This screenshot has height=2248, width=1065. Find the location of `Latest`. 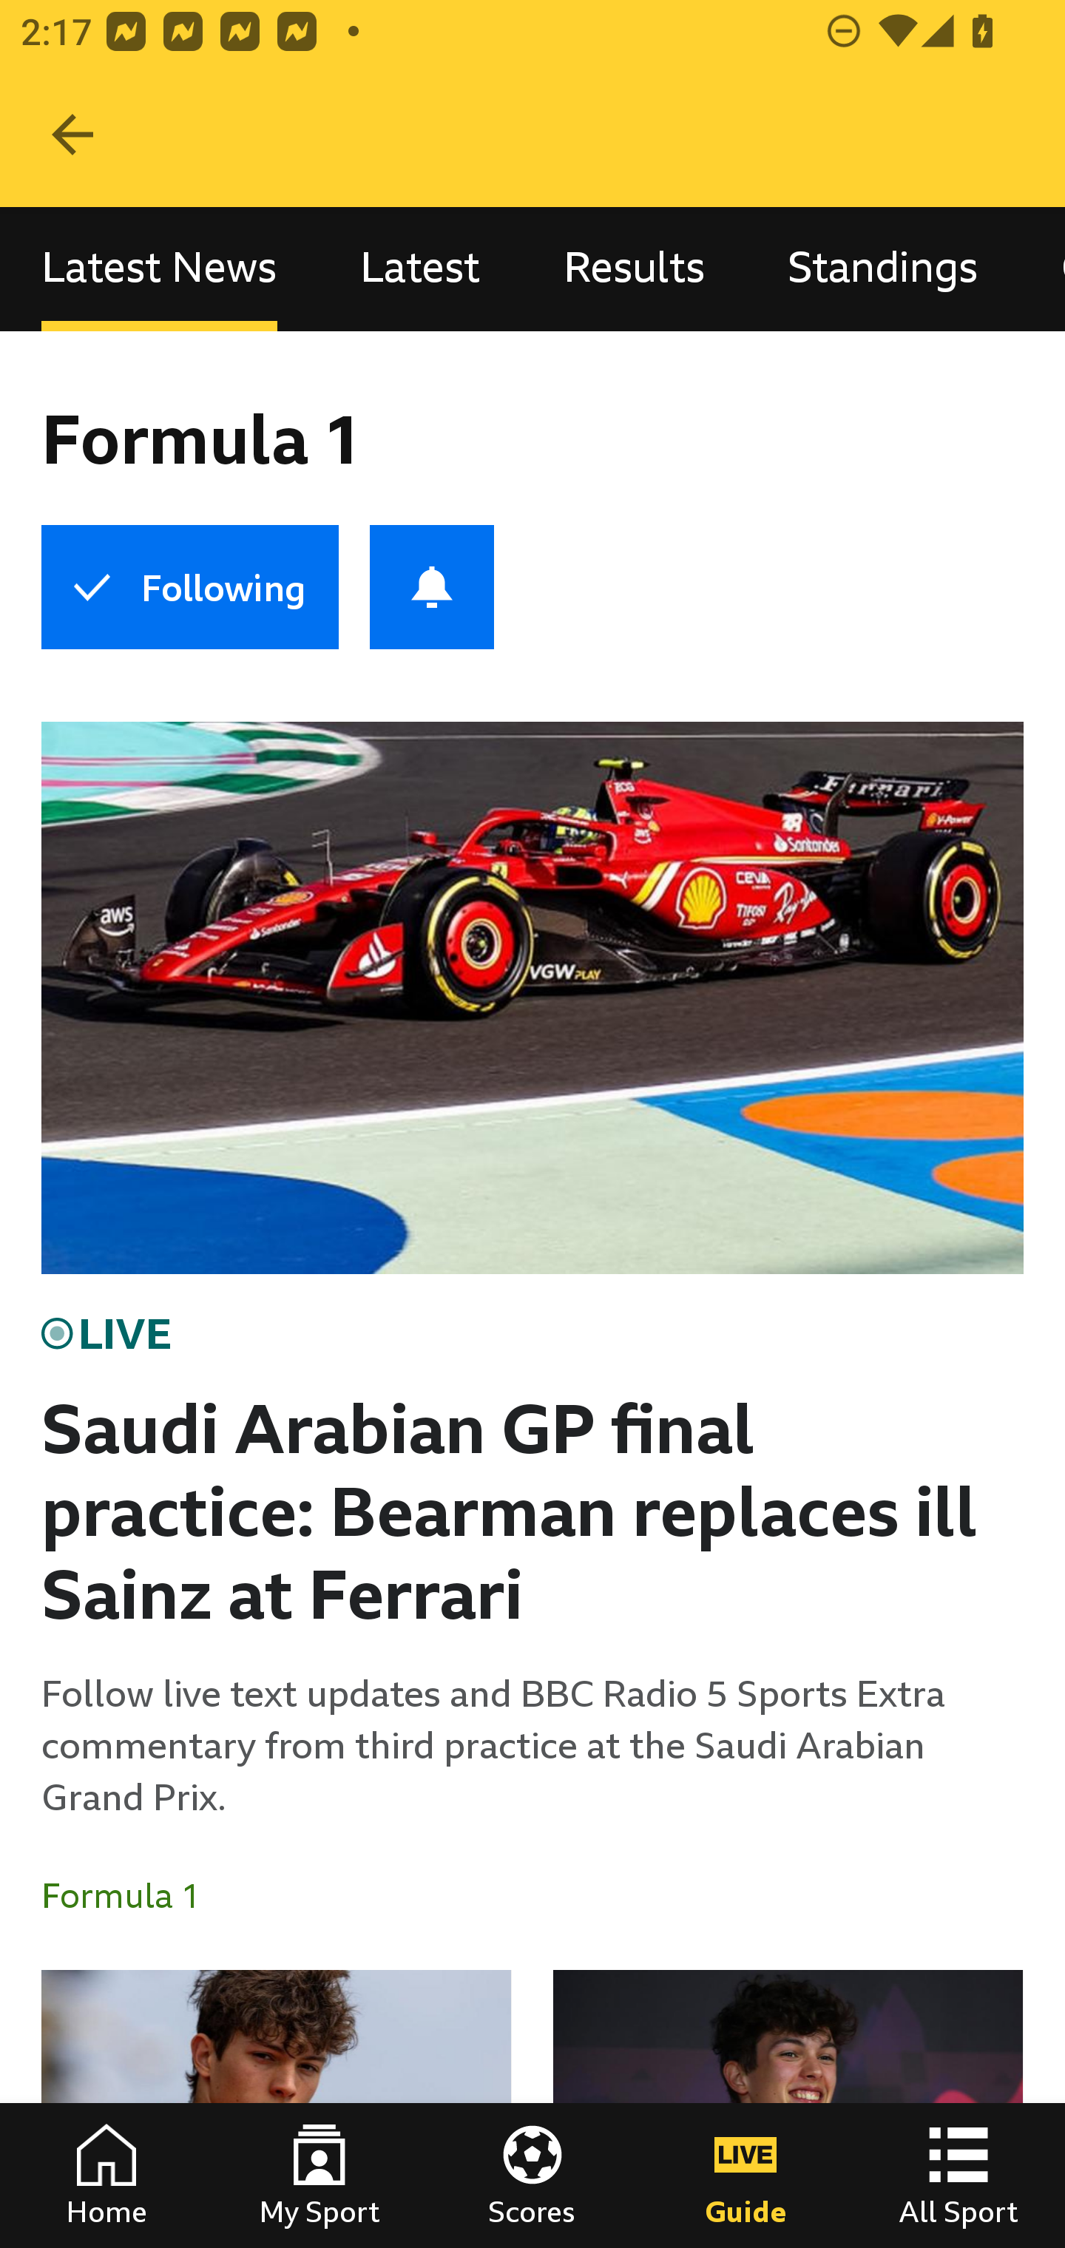

Latest is located at coordinates (420, 268).